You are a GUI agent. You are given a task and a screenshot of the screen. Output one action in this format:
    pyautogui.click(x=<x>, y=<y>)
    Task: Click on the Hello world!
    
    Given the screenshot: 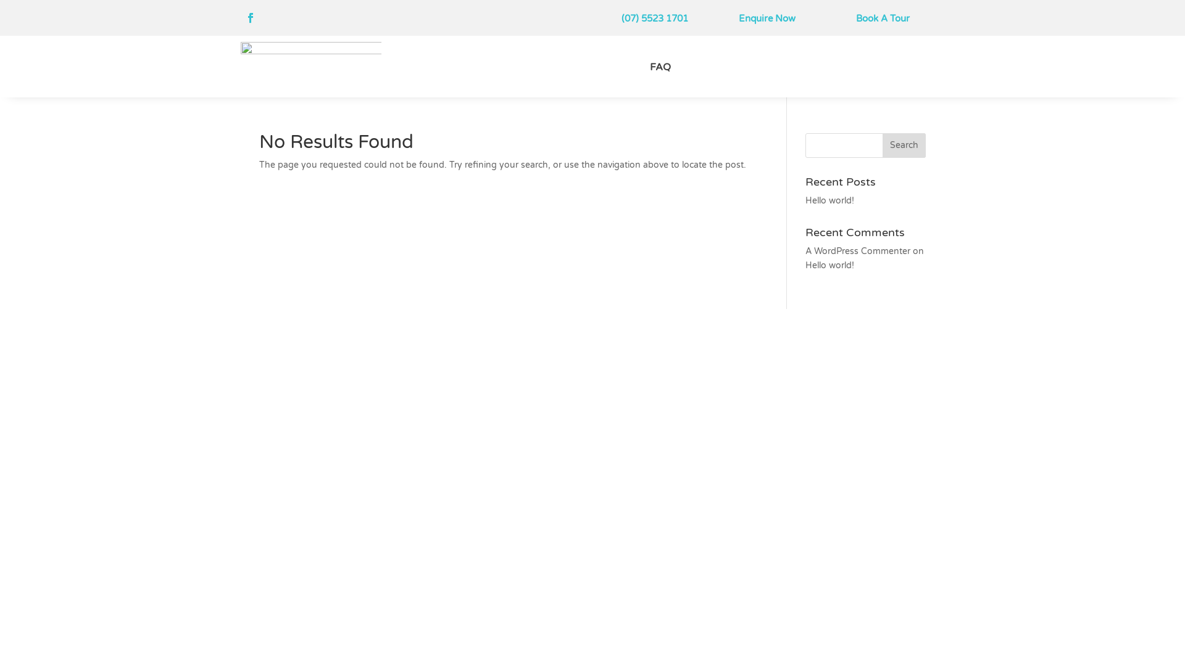 What is the action you would take?
    pyautogui.click(x=829, y=201)
    